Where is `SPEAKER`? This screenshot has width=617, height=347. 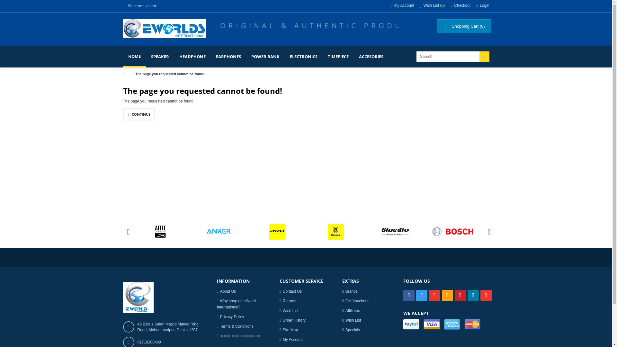 SPEAKER is located at coordinates (160, 57).